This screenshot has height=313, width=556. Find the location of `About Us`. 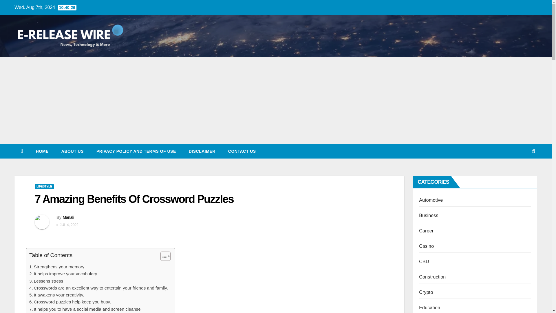

About Us is located at coordinates (72, 151).